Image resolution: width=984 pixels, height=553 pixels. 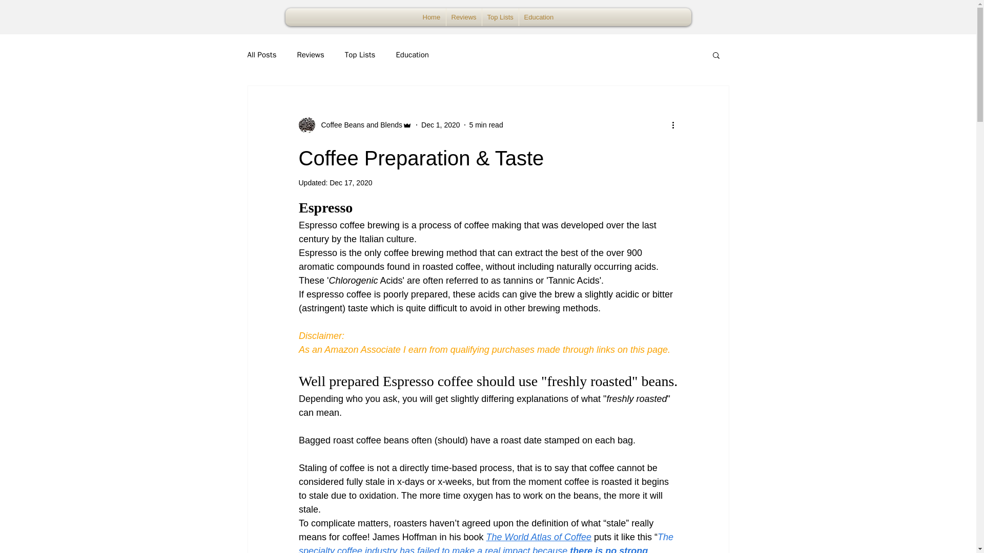 I want to click on Top Lists, so click(x=360, y=55).